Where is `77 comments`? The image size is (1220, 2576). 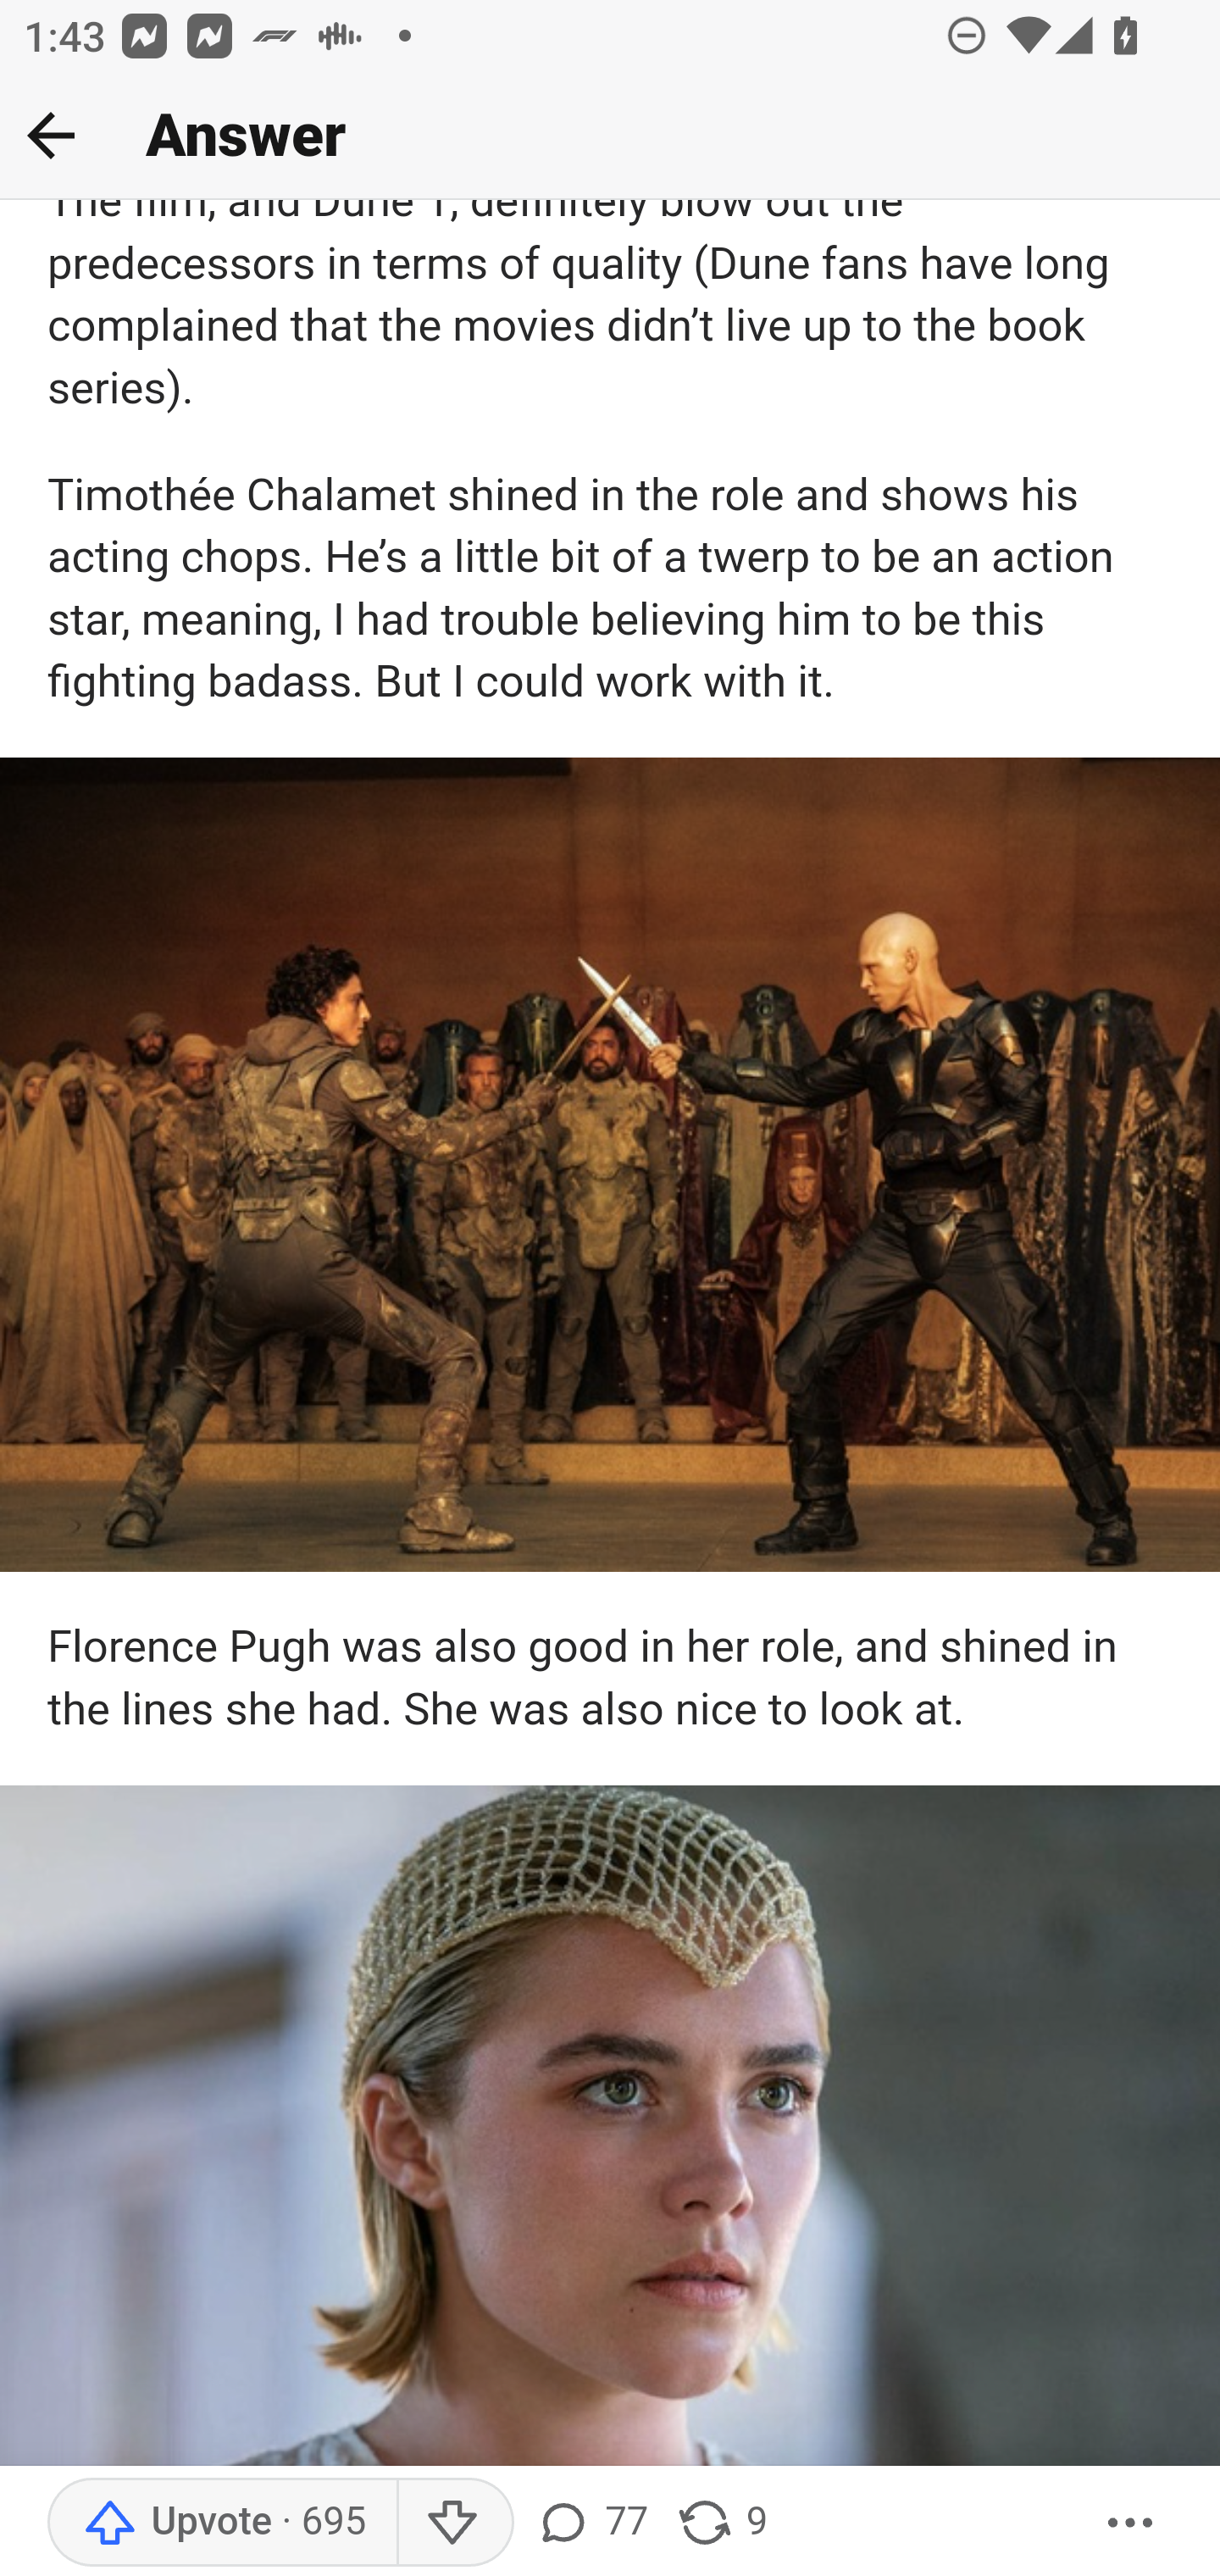
77 comments is located at coordinates (591, 2523).